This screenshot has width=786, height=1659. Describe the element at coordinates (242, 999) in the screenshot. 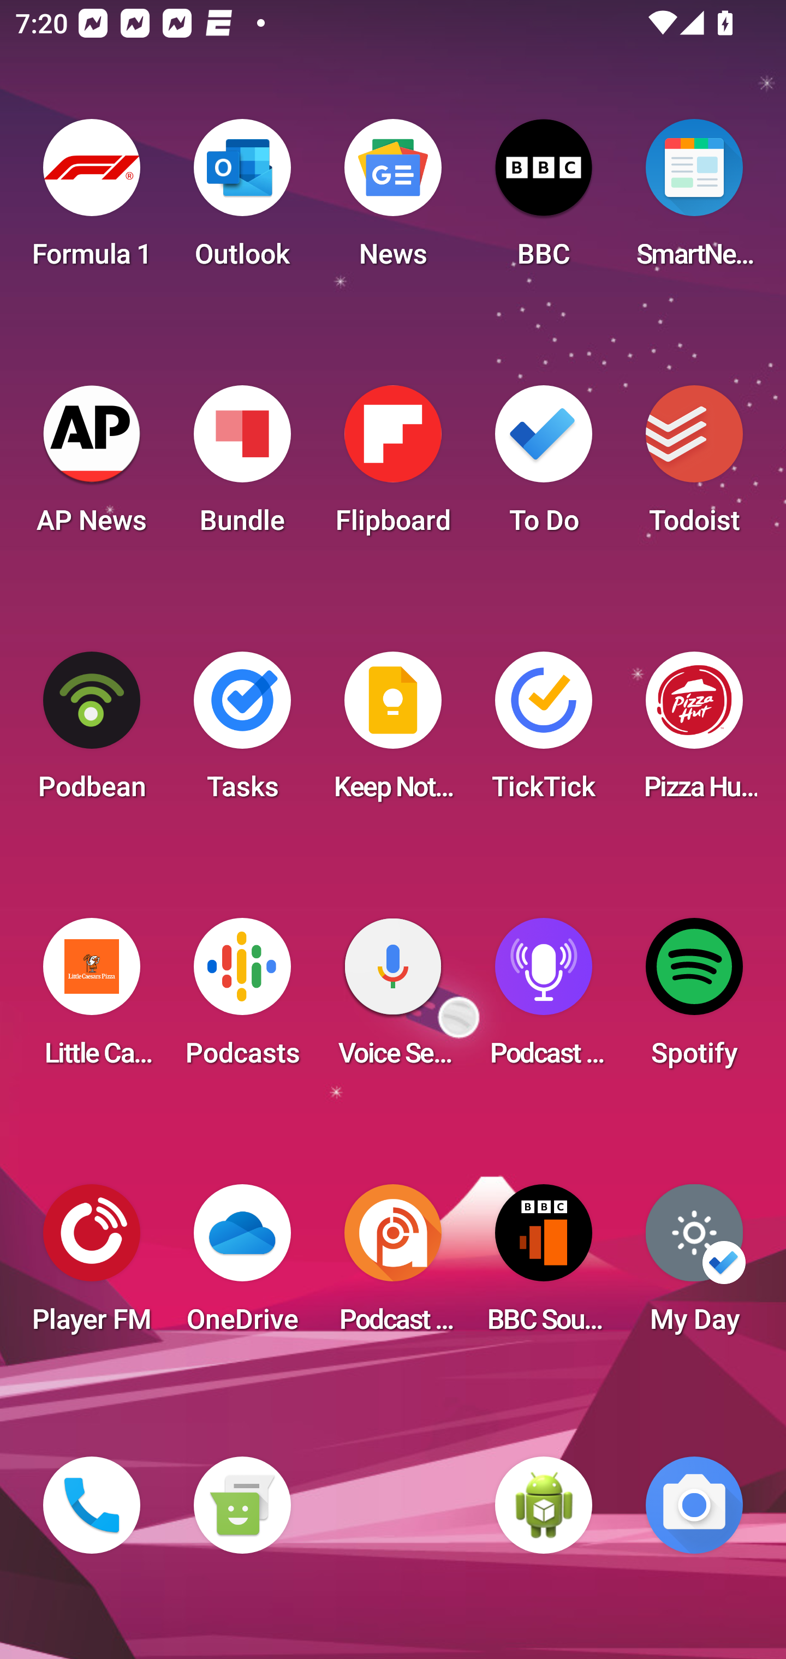

I see `Podcasts` at that location.